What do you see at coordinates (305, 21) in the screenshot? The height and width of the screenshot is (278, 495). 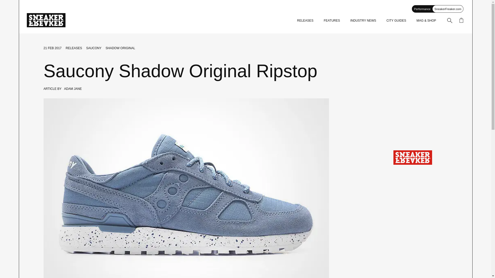 I see `RELEASES` at bounding box center [305, 21].